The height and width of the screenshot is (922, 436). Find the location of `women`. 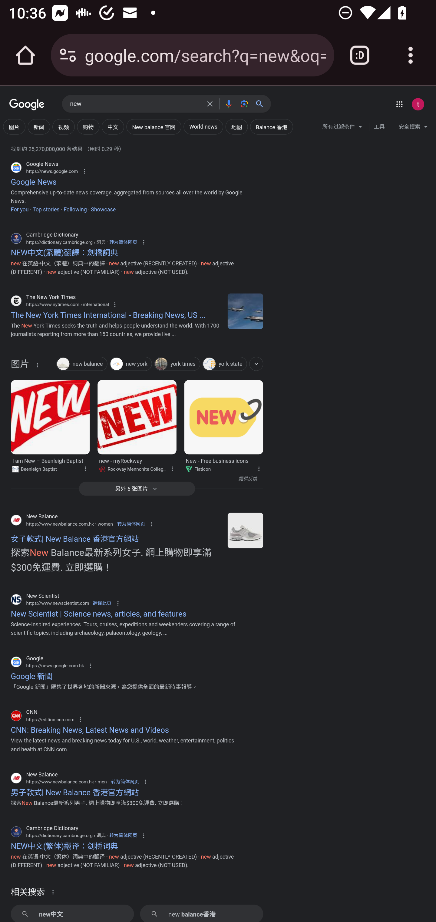

women is located at coordinates (245, 530).